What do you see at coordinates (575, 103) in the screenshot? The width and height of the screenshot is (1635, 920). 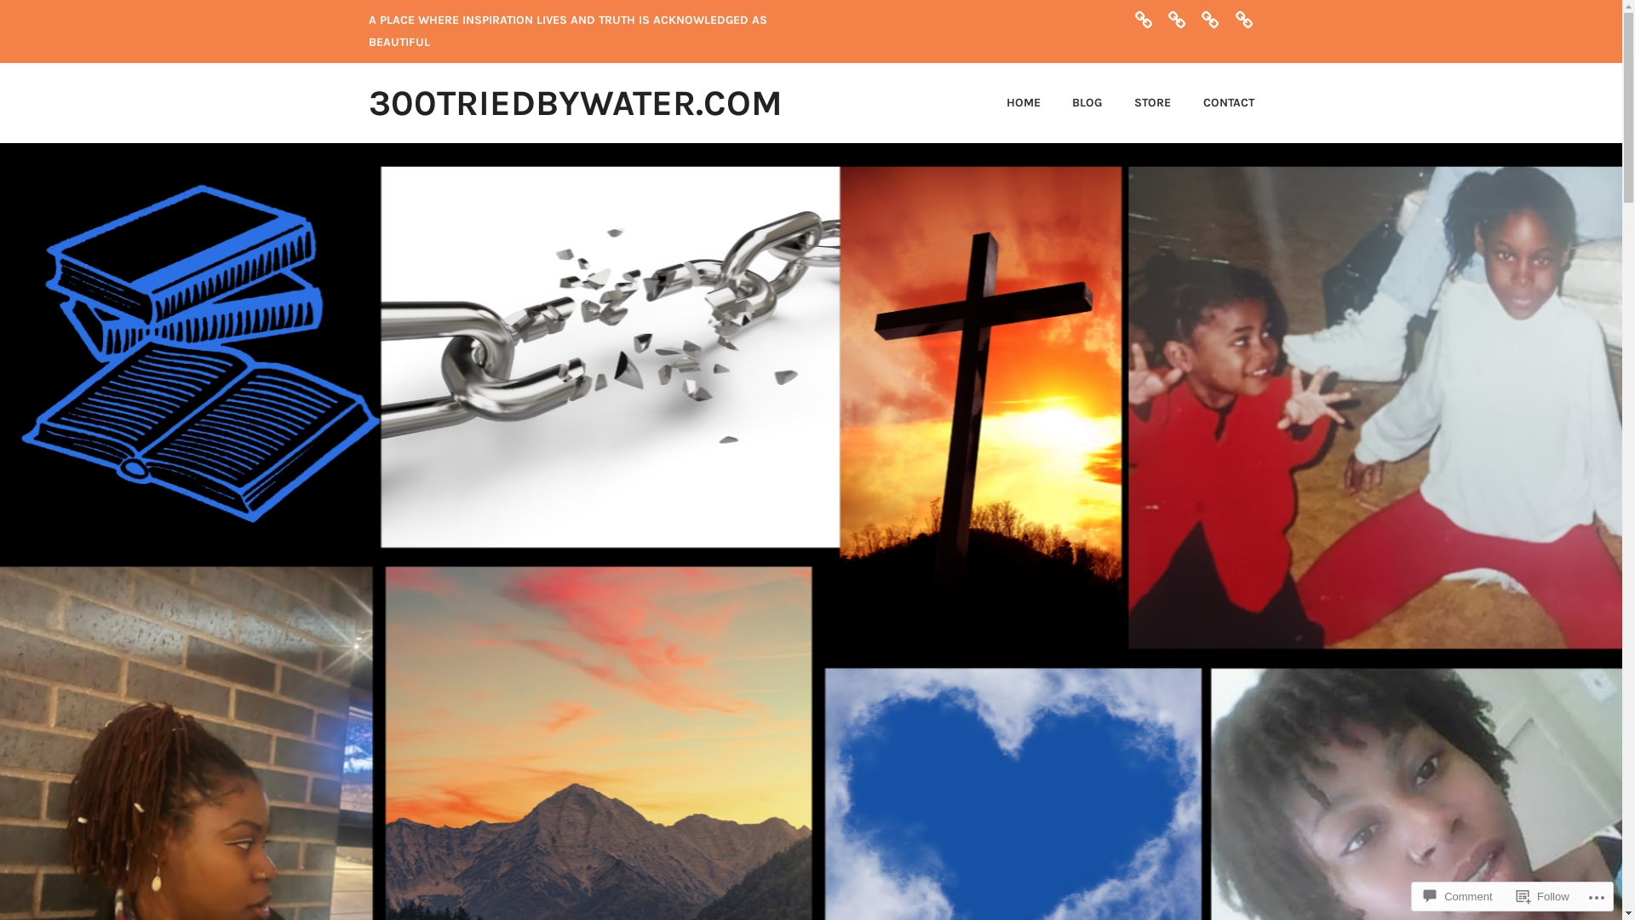 I see `300TRIEDBYWATER.COM` at bounding box center [575, 103].